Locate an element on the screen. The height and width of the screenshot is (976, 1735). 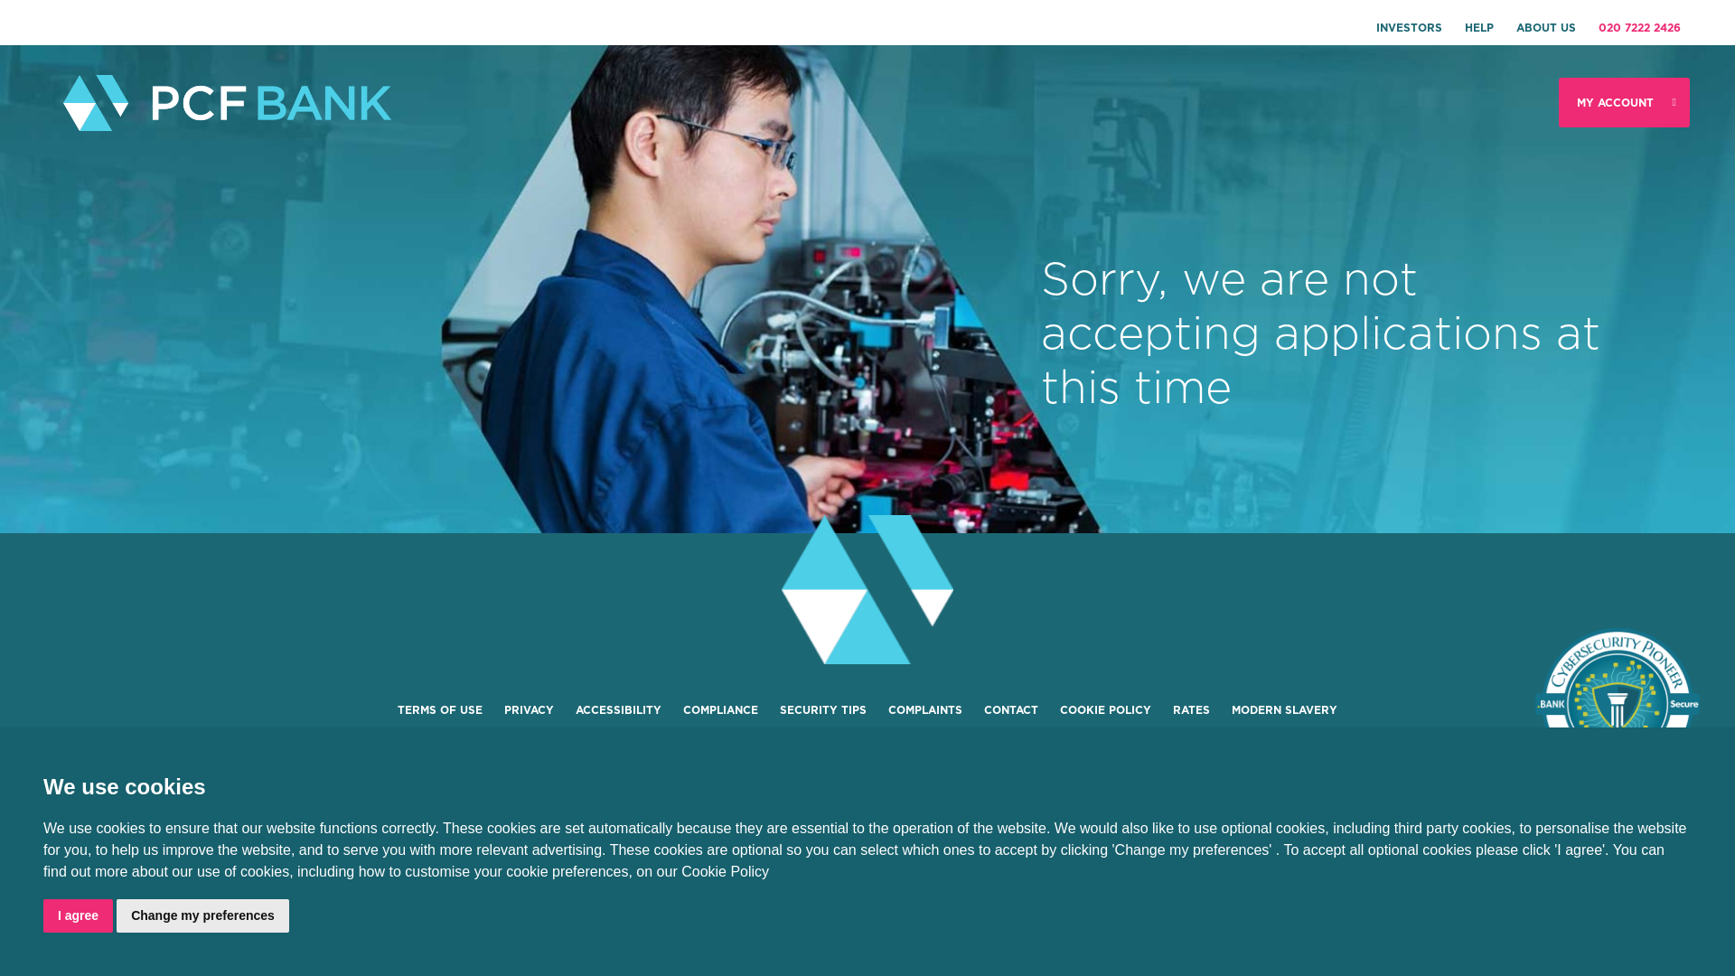
PRIVACY is located at coordinates (530, 710).